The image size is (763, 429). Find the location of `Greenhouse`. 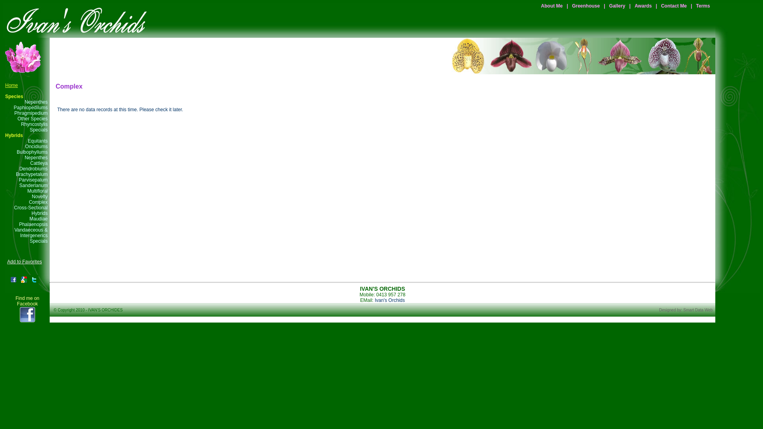

Greenhouse is located at coordinates (586, 6).